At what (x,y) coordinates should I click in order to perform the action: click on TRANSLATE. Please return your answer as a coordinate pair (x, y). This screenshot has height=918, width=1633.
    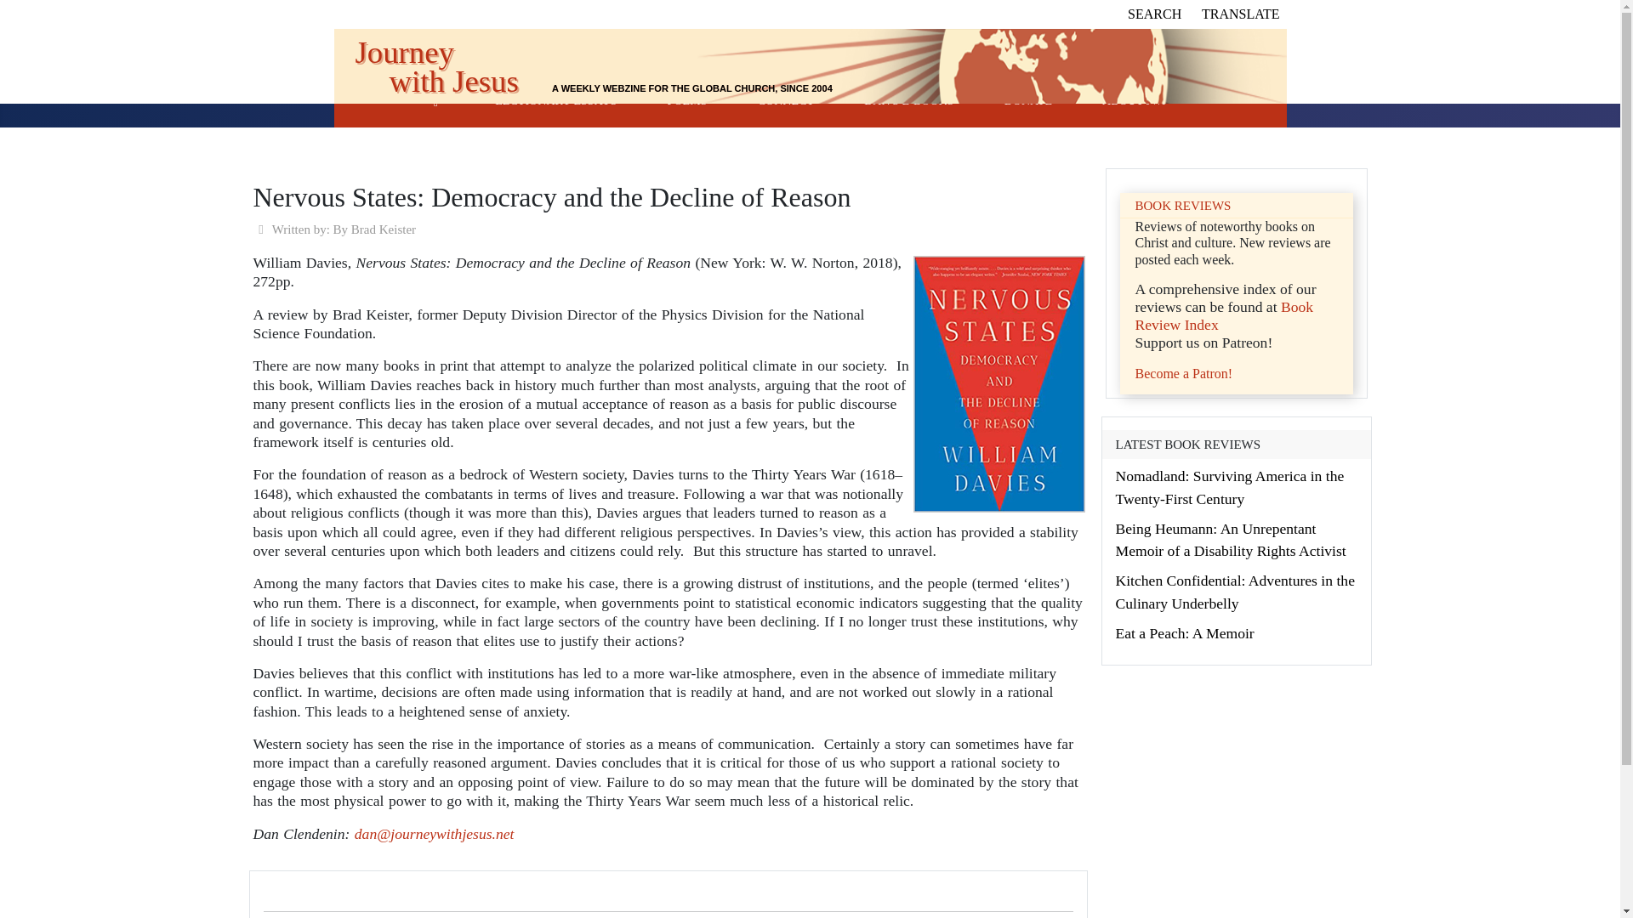
    Looking at the image, I should click on (1241, 14).